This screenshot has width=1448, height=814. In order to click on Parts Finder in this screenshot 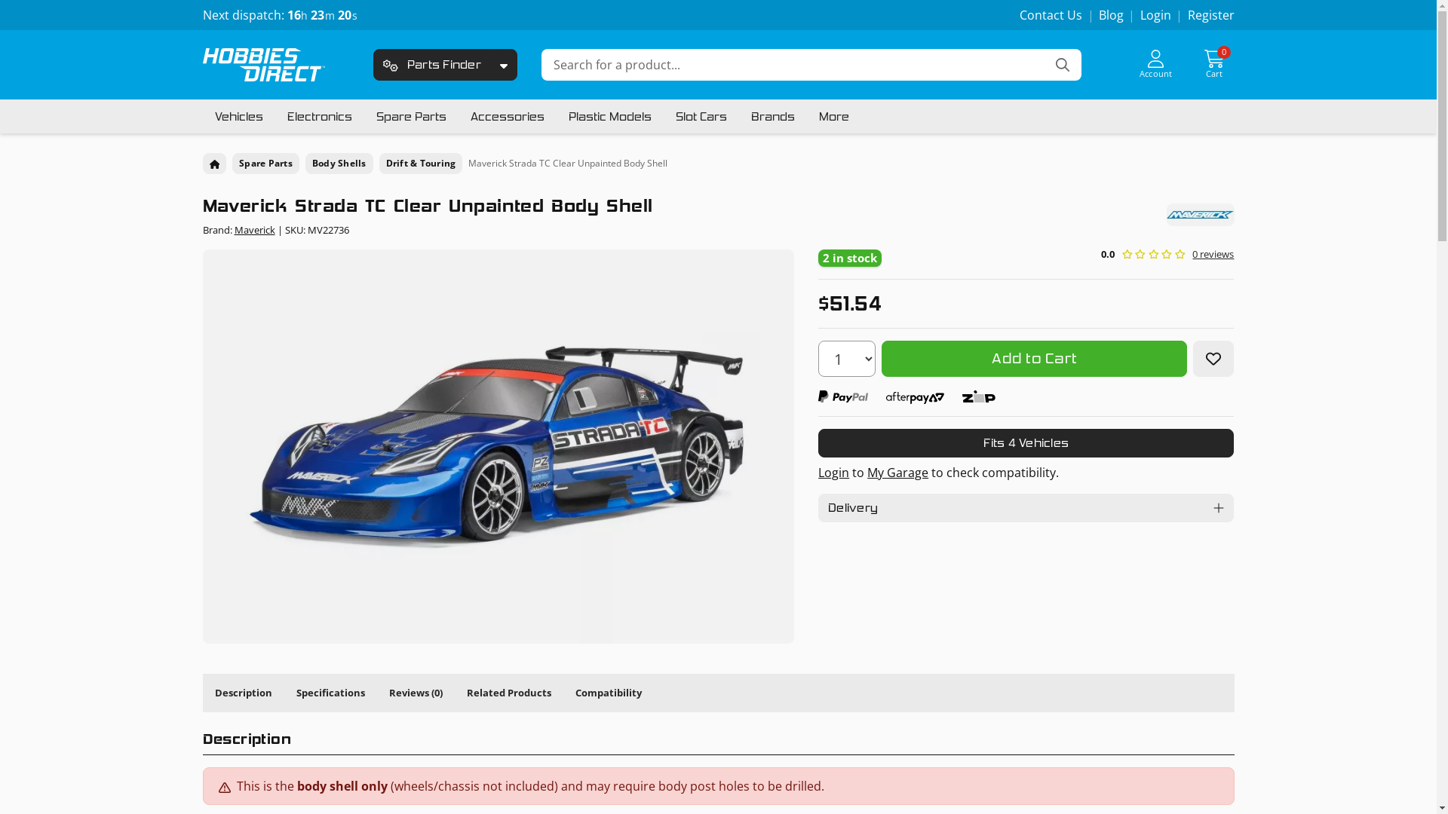, I will do `click(432, 65)`.